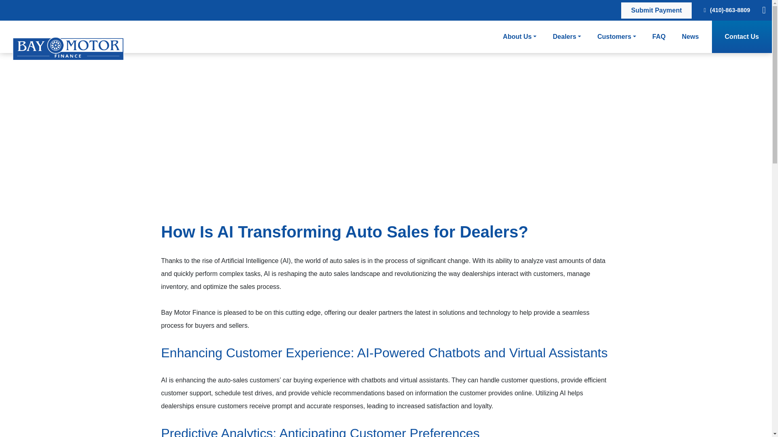  I want to click on Dealers, so click(566, 36).